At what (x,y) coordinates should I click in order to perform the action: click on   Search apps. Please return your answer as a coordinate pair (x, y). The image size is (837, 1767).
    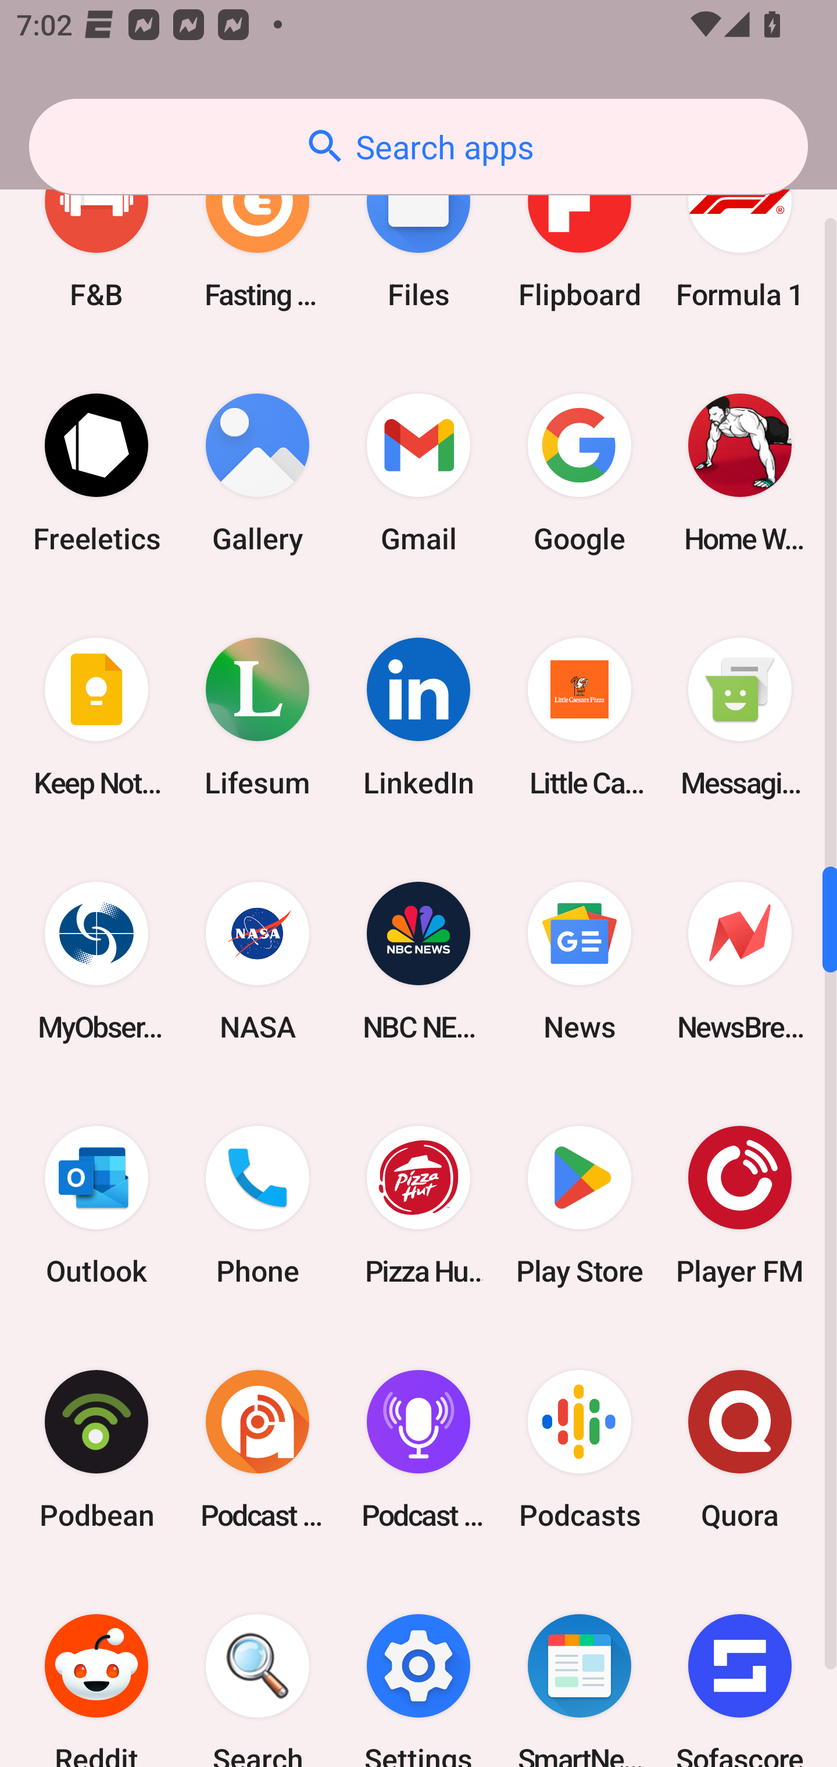
    Looking at the image, I should click on (419, 146).